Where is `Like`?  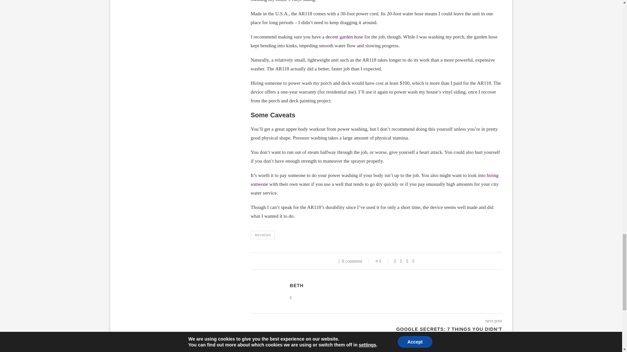
Like is located at coordinates (385, 261).